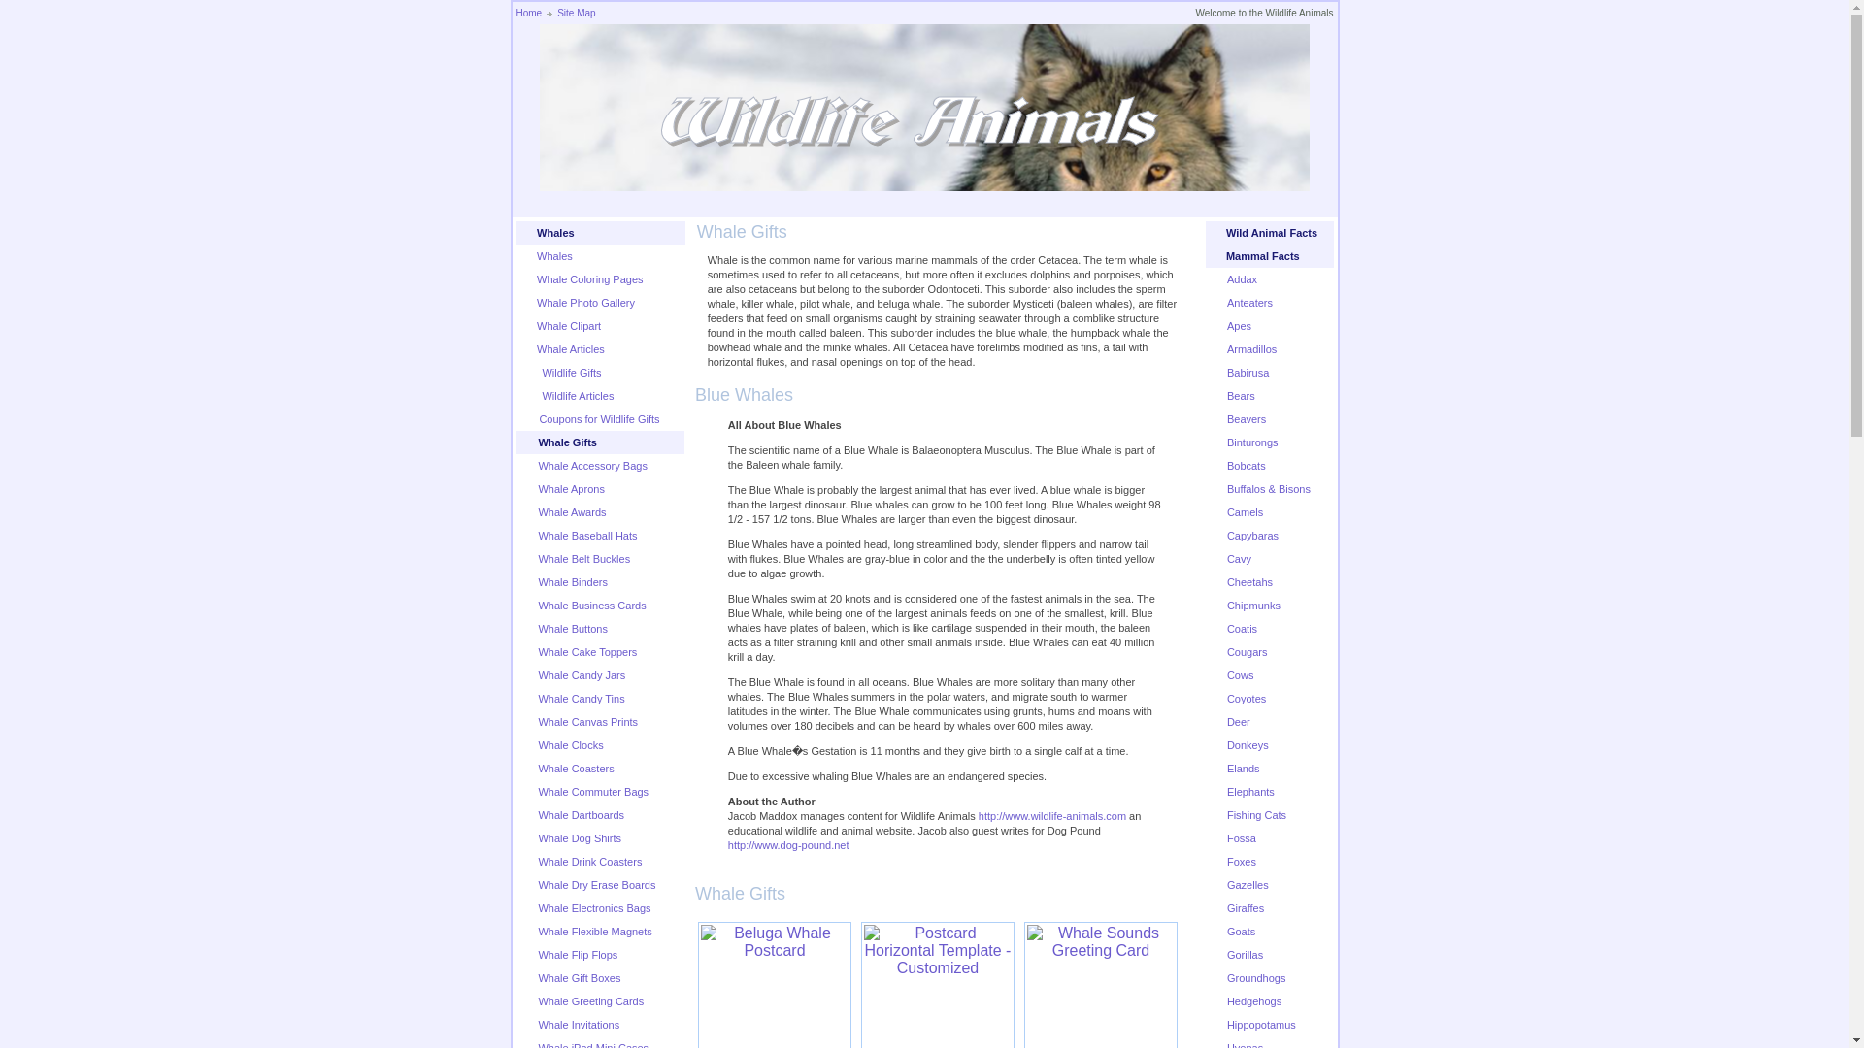  What do you see at coordinates (587, 721) in the screenshot?
I see `Whale Canvas Prints` at bounding box center [587, 721].